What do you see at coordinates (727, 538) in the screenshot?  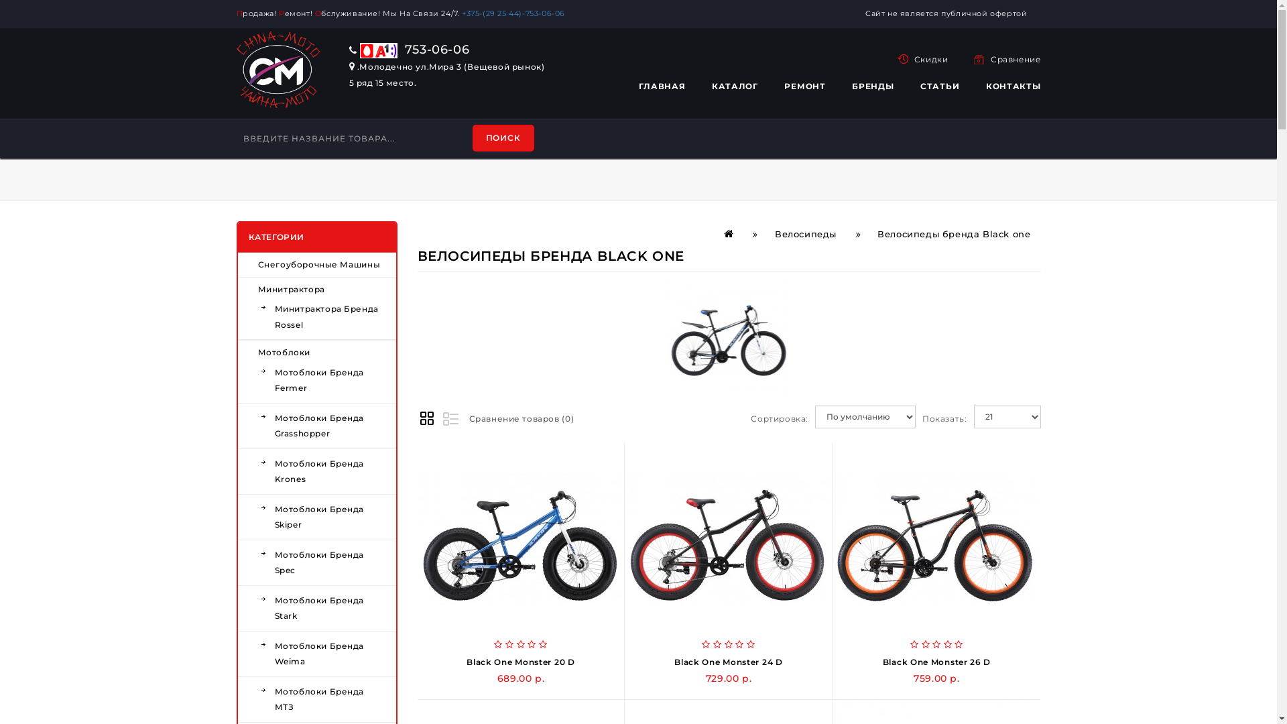 I see `Black One Monster 24 D ` at bounding box center [727, 538].